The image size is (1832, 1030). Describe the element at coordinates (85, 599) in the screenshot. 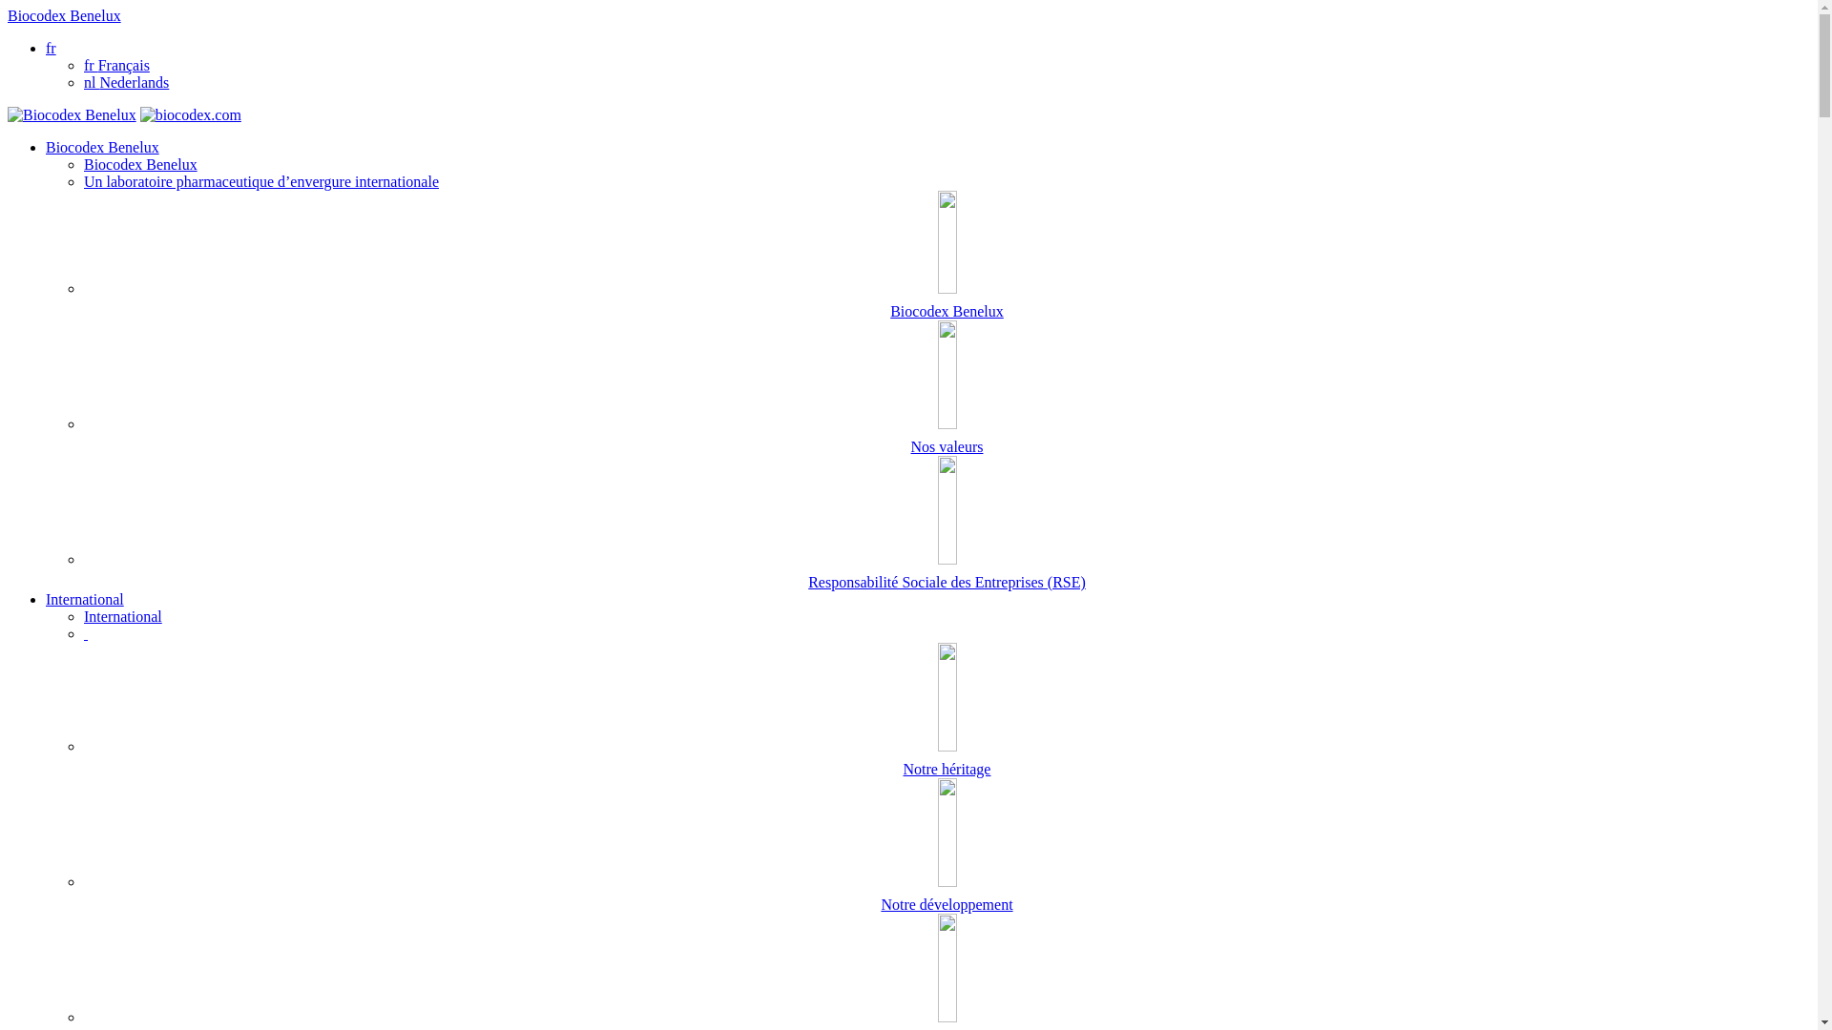

I see `International` at that location.